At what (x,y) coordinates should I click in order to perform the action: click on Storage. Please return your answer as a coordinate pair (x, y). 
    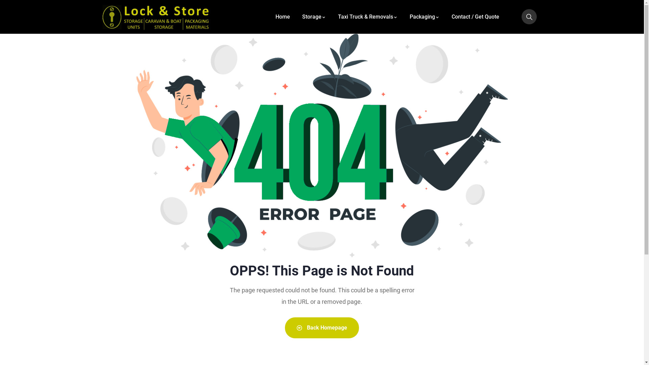
    Looking at the image, I should click on (314, 17).